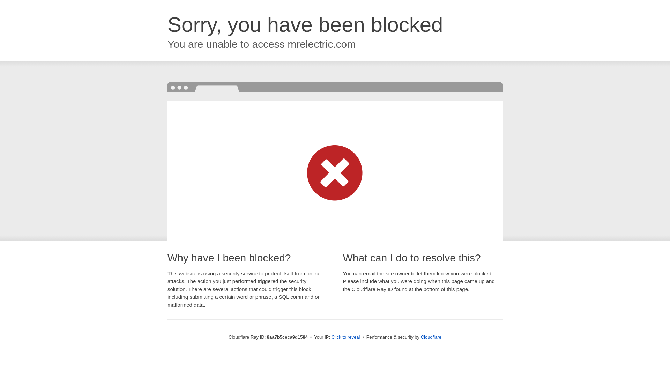  What do you see at coordinates (346, 337) in the screenshot?
I see `Click to reveal` at bounding box center [346, 337].